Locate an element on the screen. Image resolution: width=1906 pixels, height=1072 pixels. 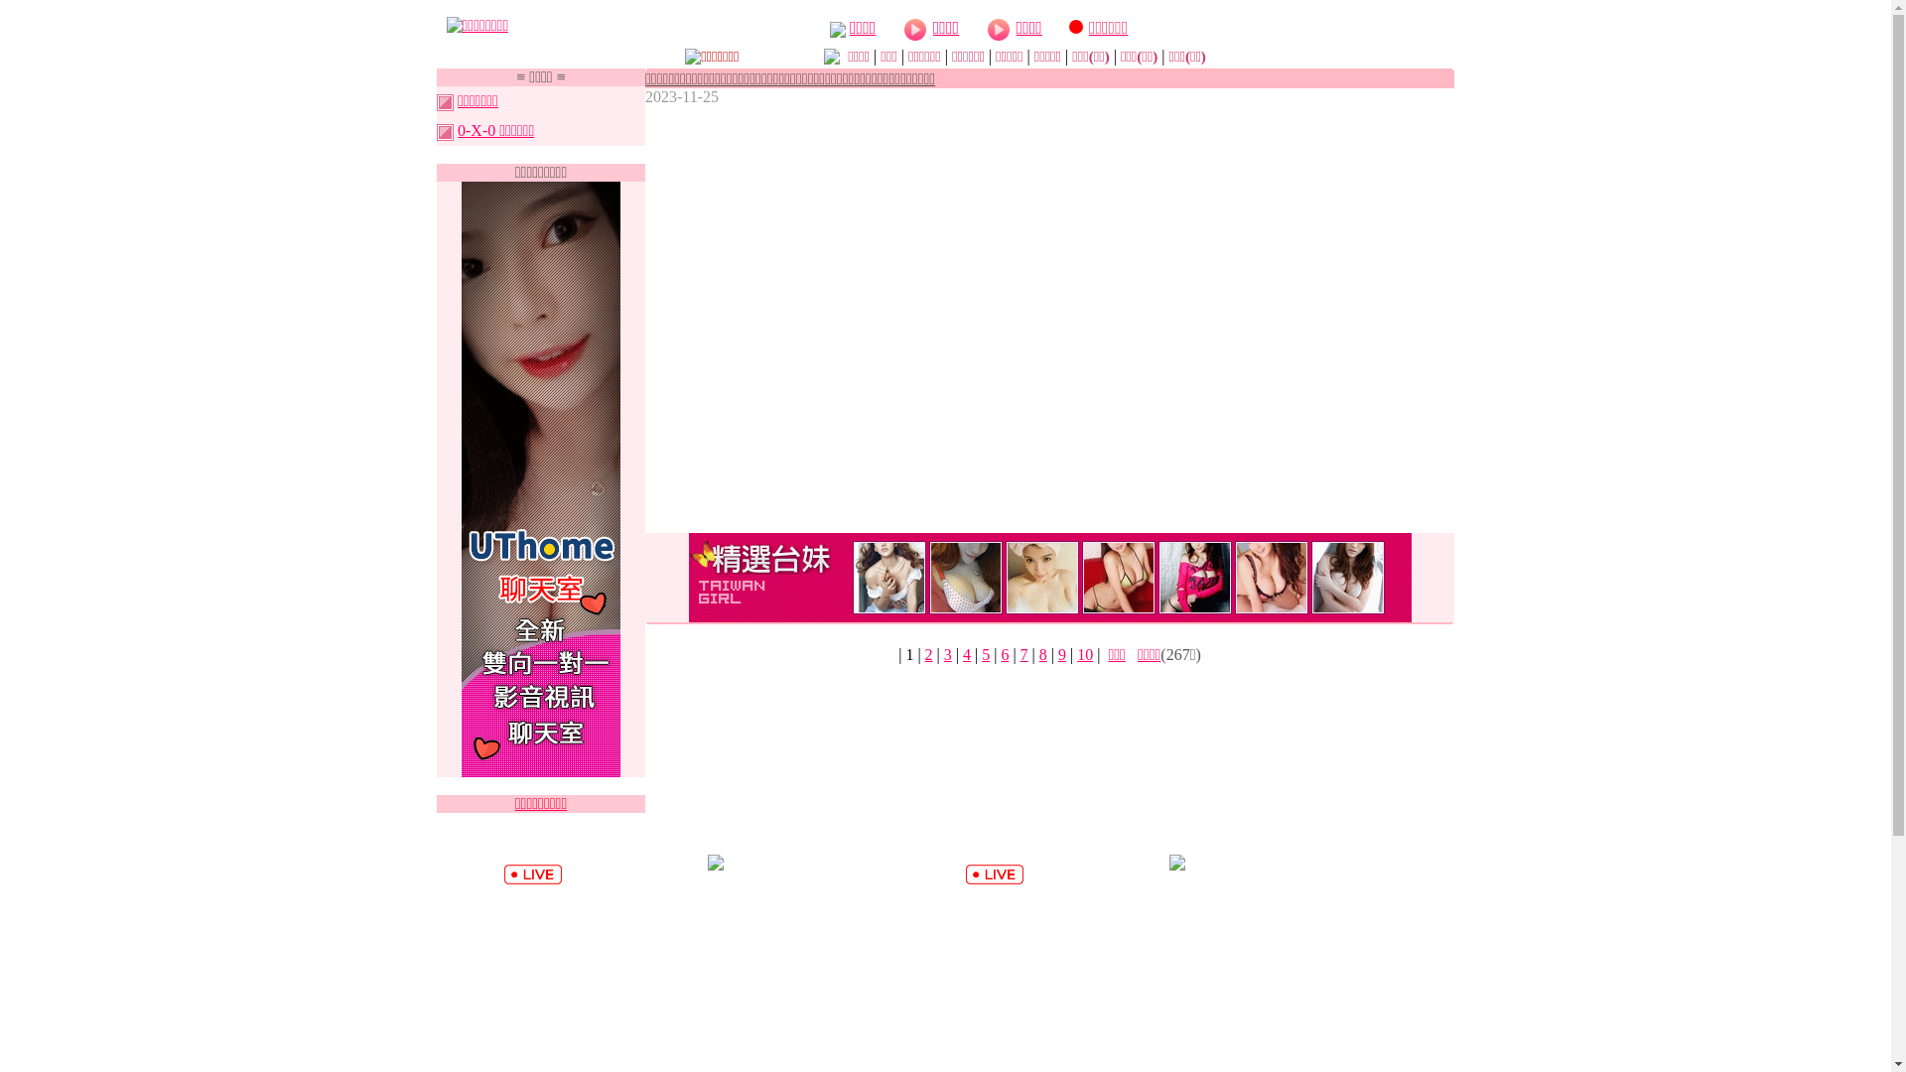
9 is located at coordinates (1062, 655).